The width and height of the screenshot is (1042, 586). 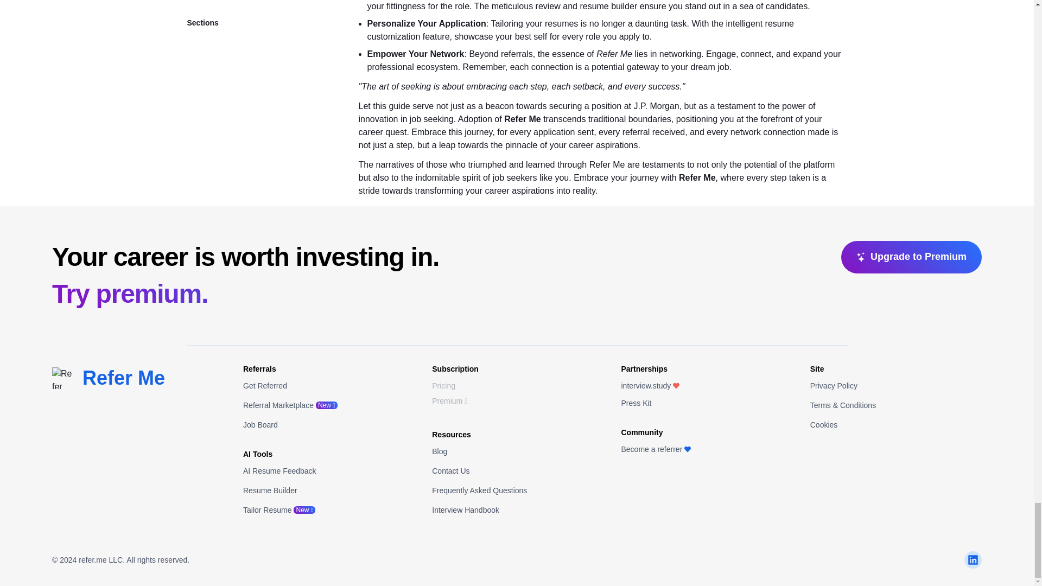 I want to click on Become a referrer, so click(x=656, y=449).